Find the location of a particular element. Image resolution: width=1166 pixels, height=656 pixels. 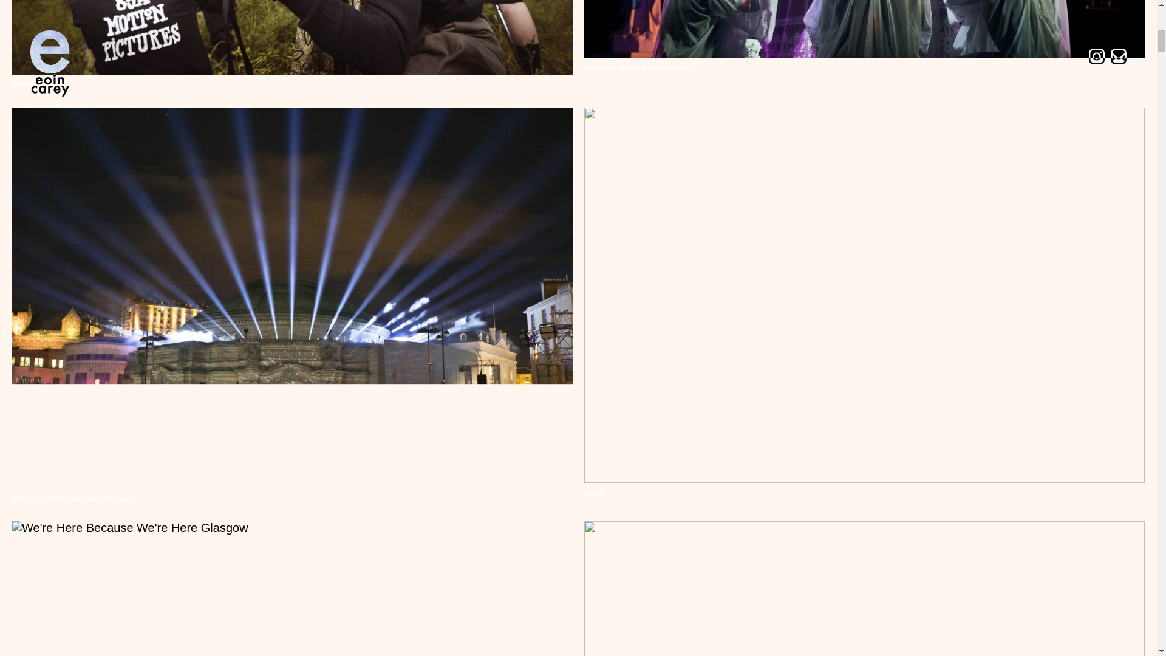

85A Projects is located at coordinates (291, 47).